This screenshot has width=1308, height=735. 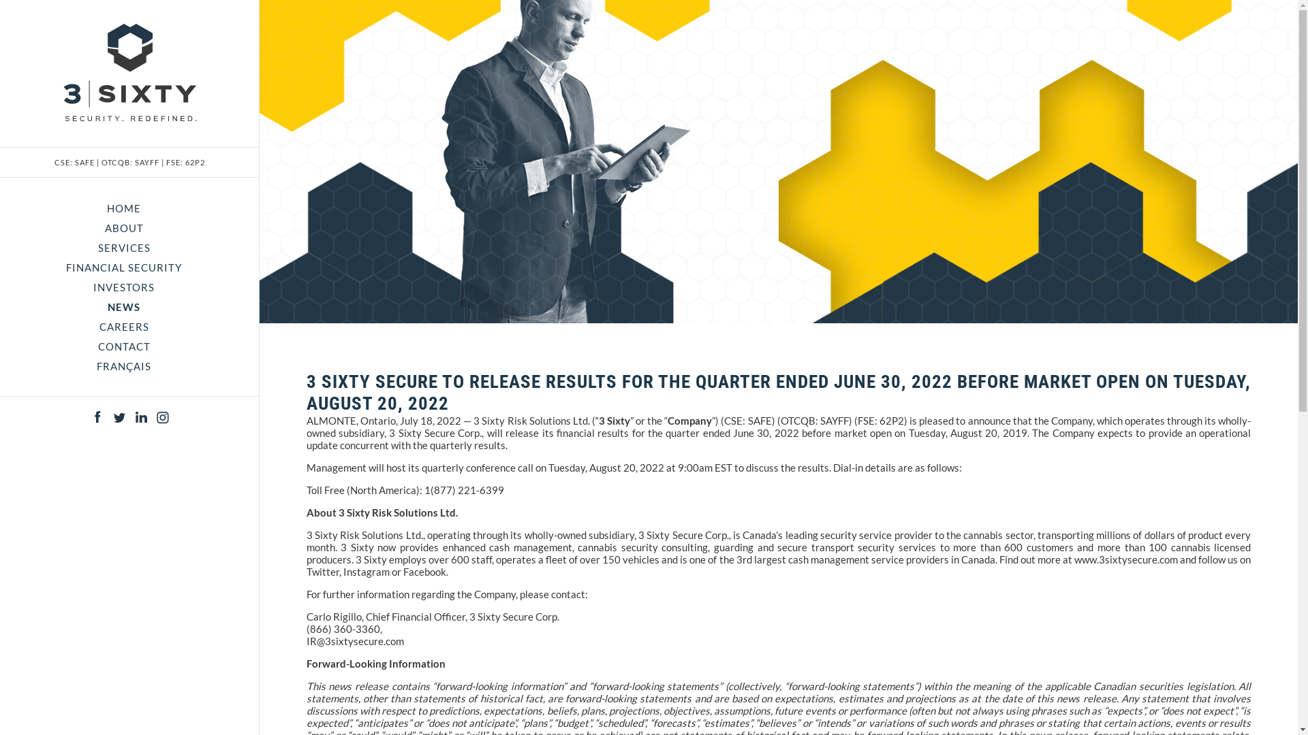 I want to click on NEWS, so click(x=124, y=307).